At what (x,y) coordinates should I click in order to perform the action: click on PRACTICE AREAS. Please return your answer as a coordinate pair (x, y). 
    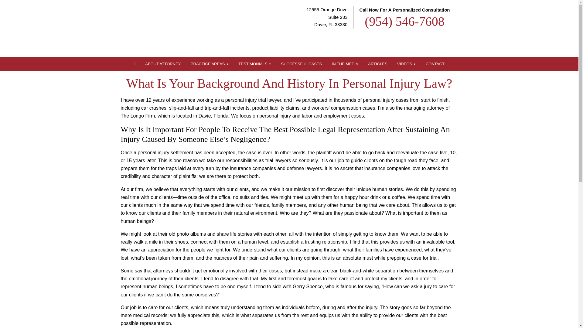
    Looking at the image, I should click on (210, 64).